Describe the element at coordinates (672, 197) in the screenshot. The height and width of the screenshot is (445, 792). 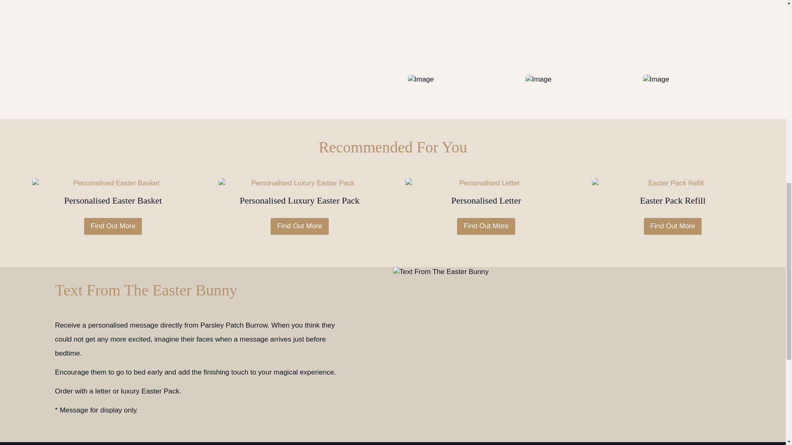
I see `Easter Pack Refill` at that location.